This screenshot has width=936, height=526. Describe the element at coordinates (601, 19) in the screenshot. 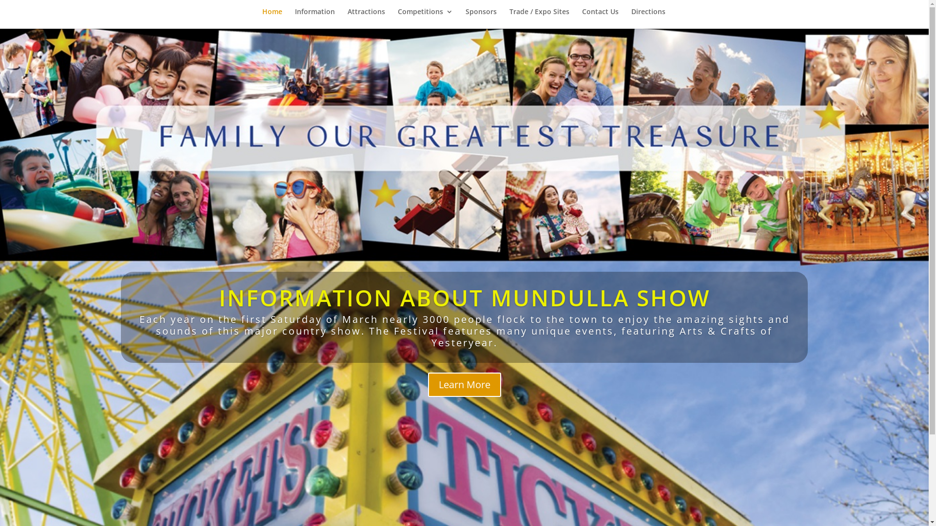

I see `Contact Us` at that location.